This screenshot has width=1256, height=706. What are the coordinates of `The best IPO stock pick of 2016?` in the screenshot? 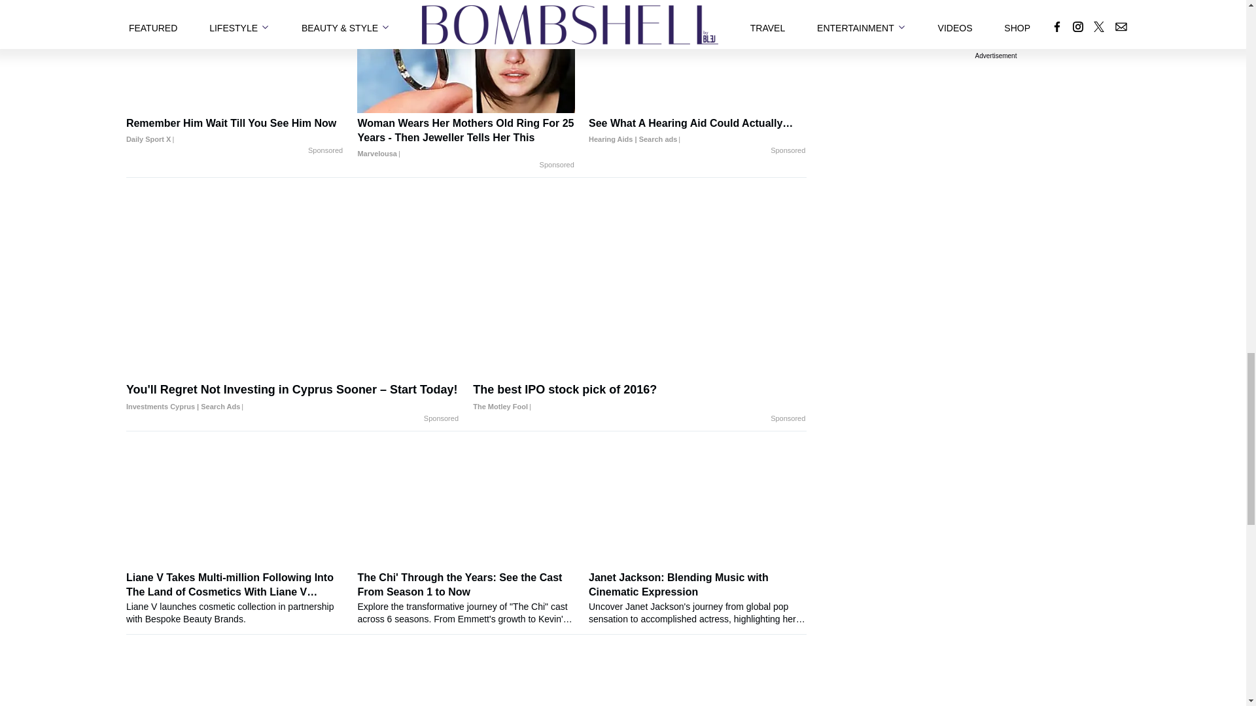 It's located at (640, 397).